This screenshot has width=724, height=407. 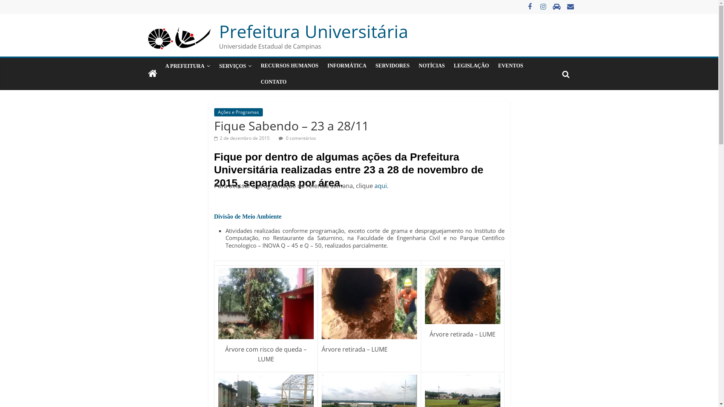 What do you see at coordinates (462, 296) in the screenshot?
I see `DMA 20151202 001.jpg` at bounding box center [462, 296].